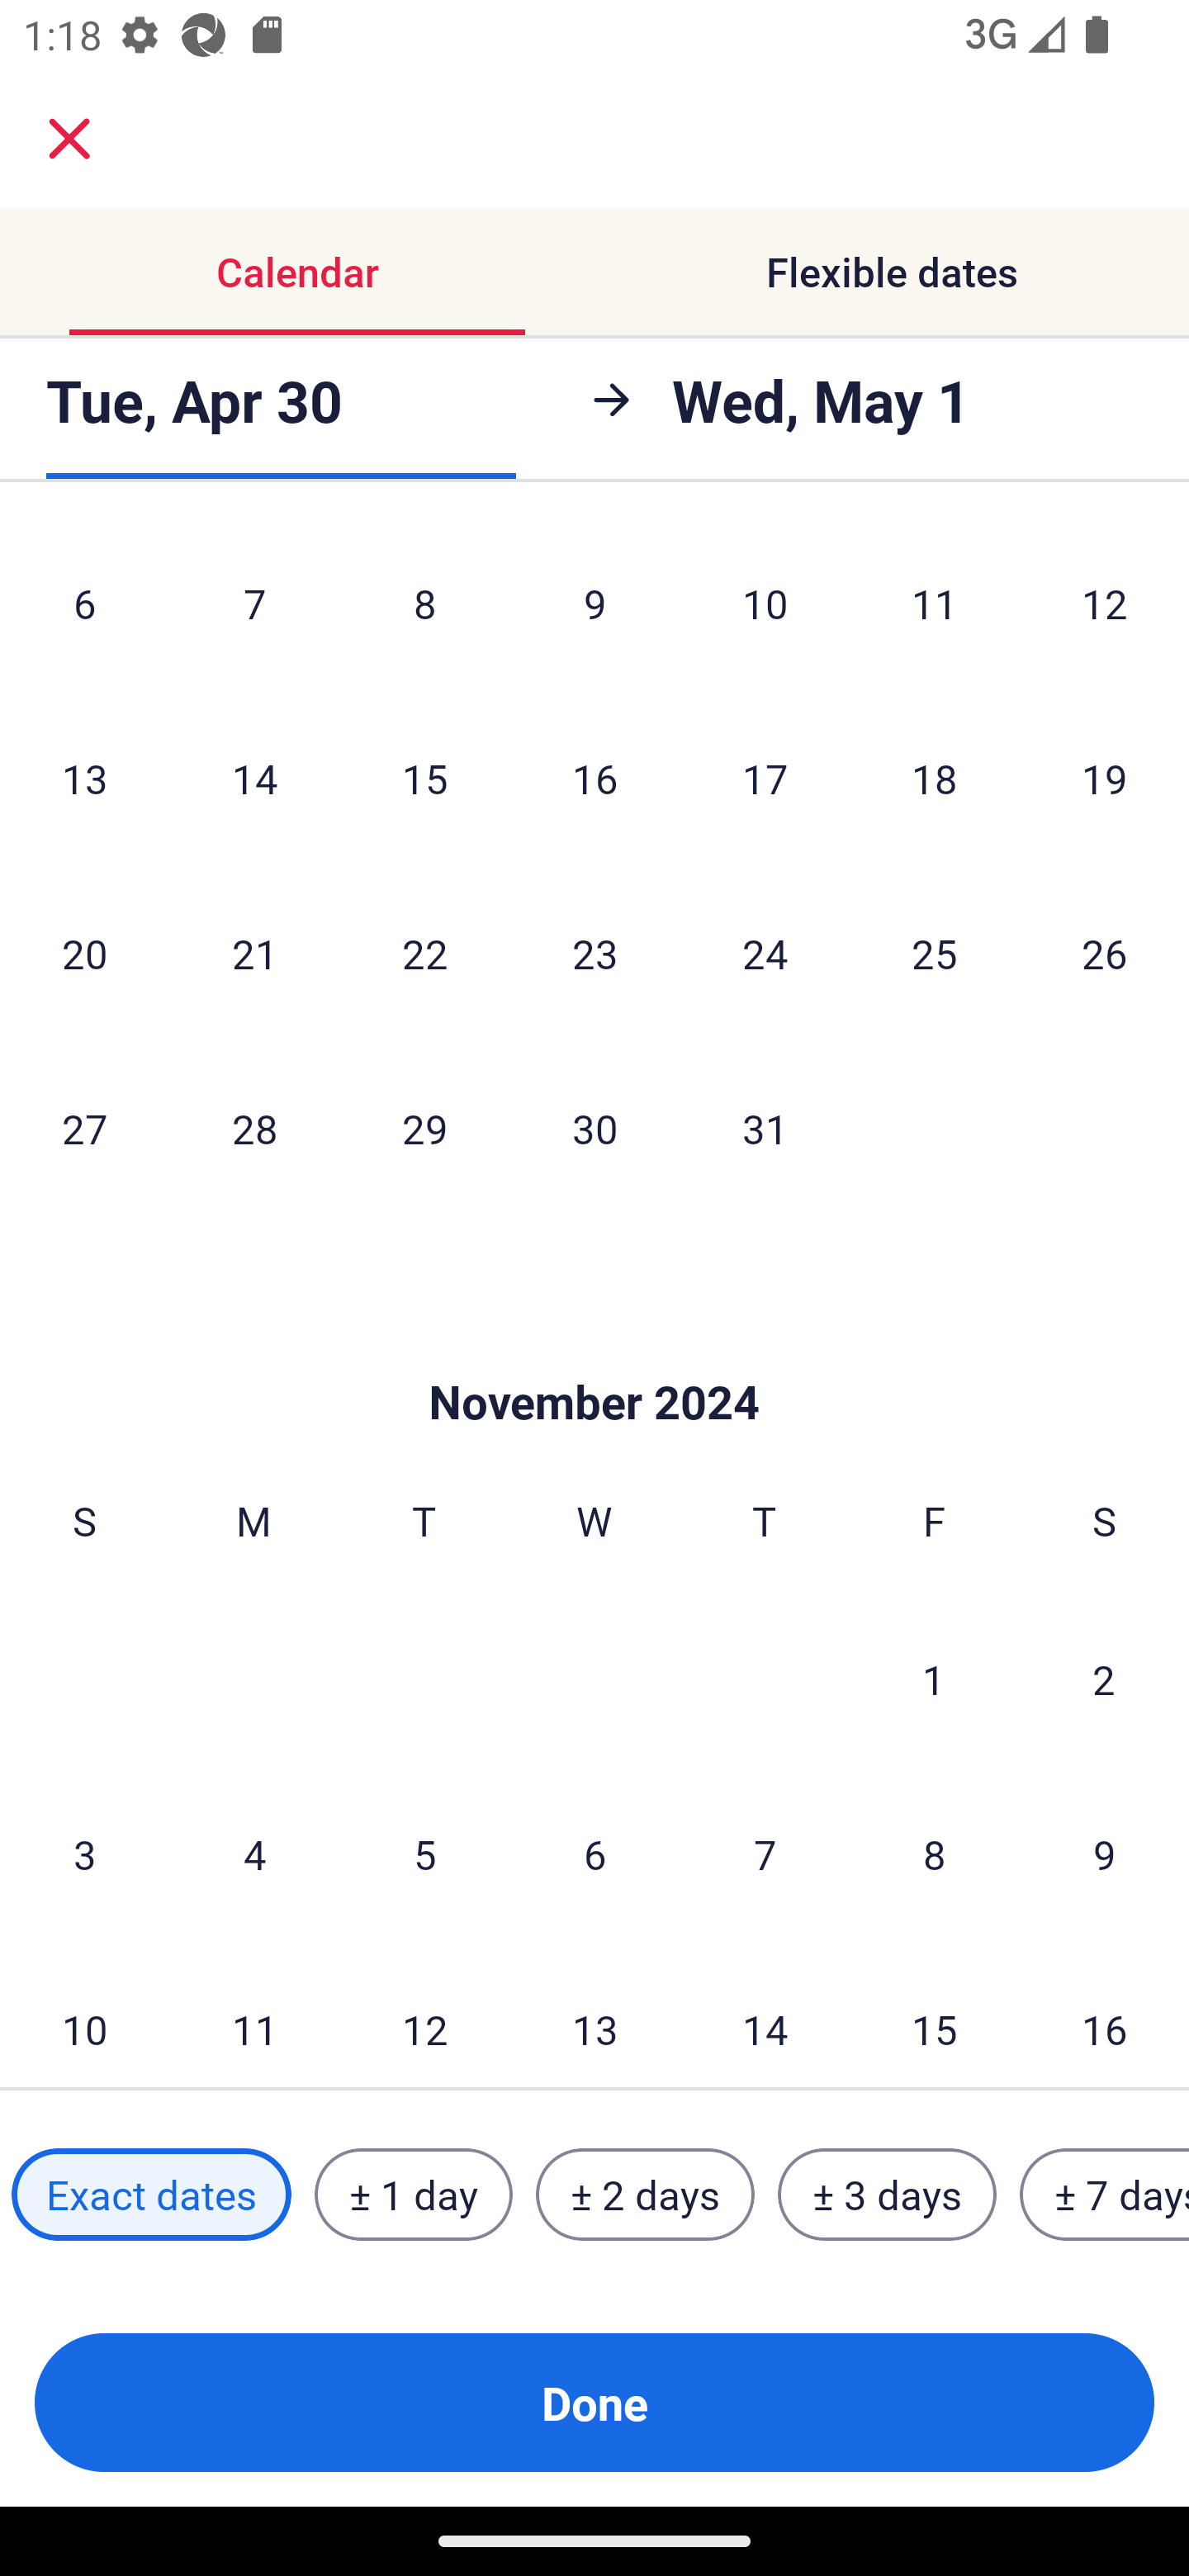 This screenshot has height=2576, width=1189. Describe the element at coordinates (1105, 953) in the screenshot. I see `26 Saturday, October 26, 2024` at that location.